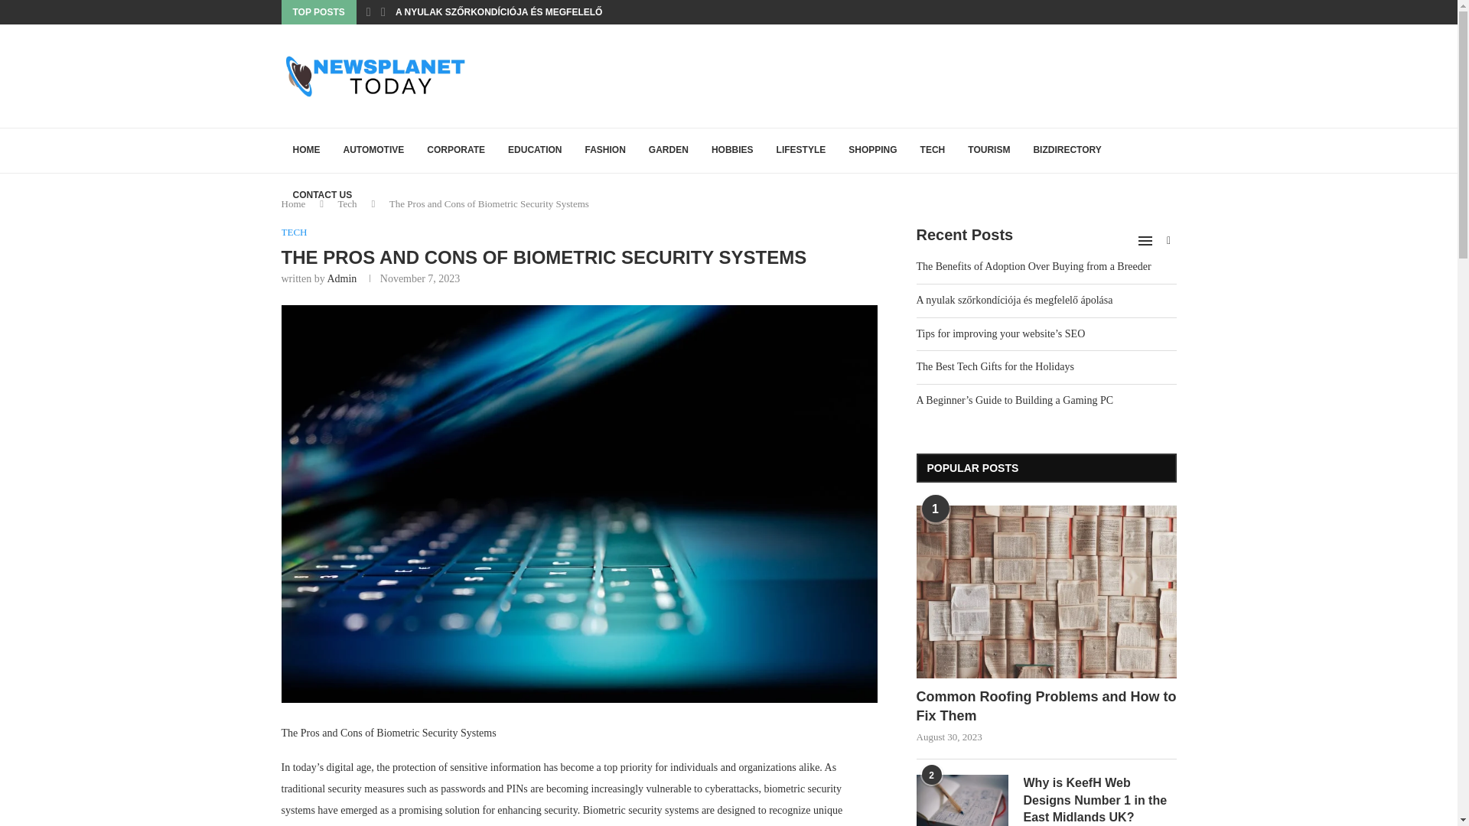 The image size is (1469, 826). I want to click on TECH, so click(933, 150).